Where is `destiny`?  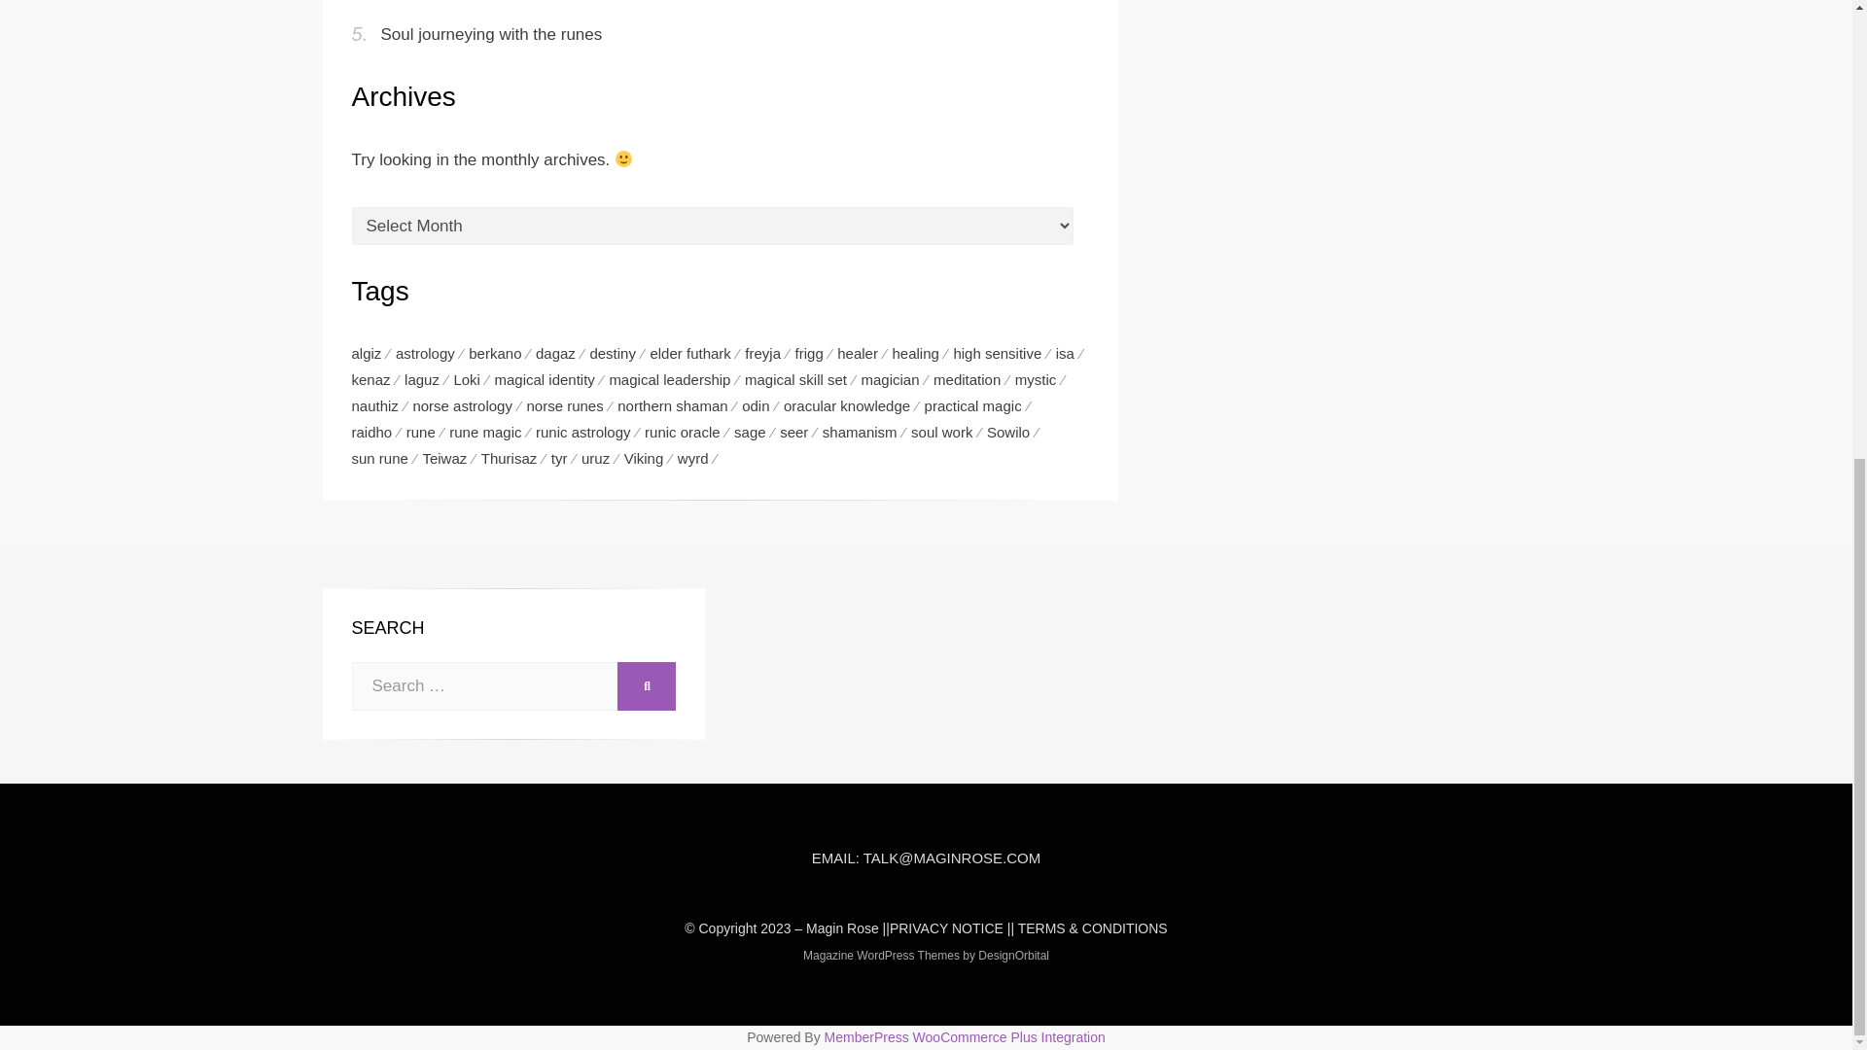 destiny is located at coordinates (619, 352).